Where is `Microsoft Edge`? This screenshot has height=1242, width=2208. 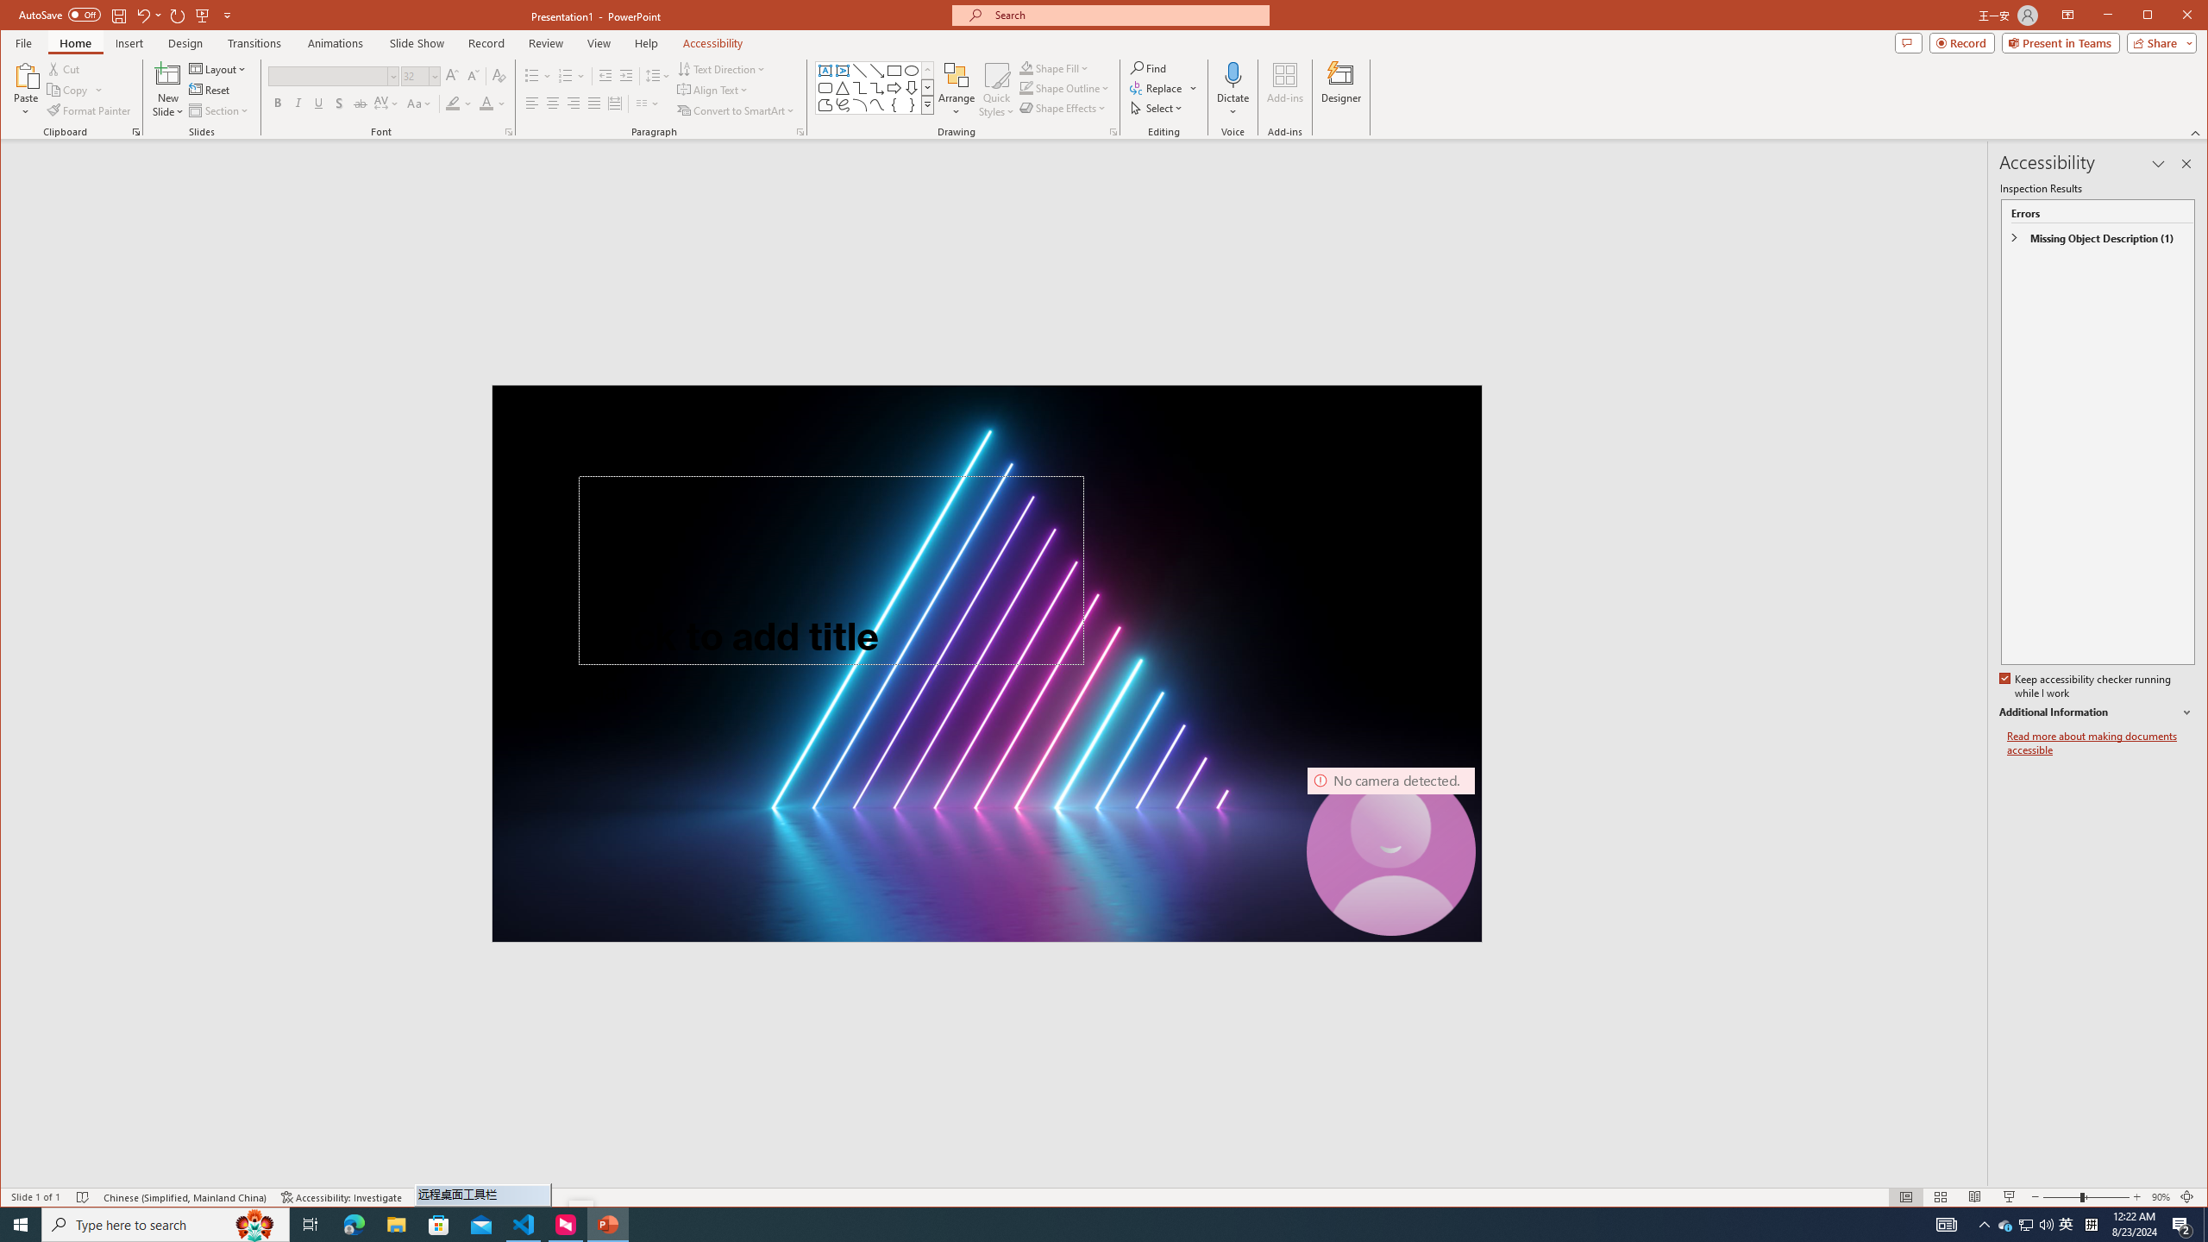
Microsoft Edge is located at coordinates (354, 1225).